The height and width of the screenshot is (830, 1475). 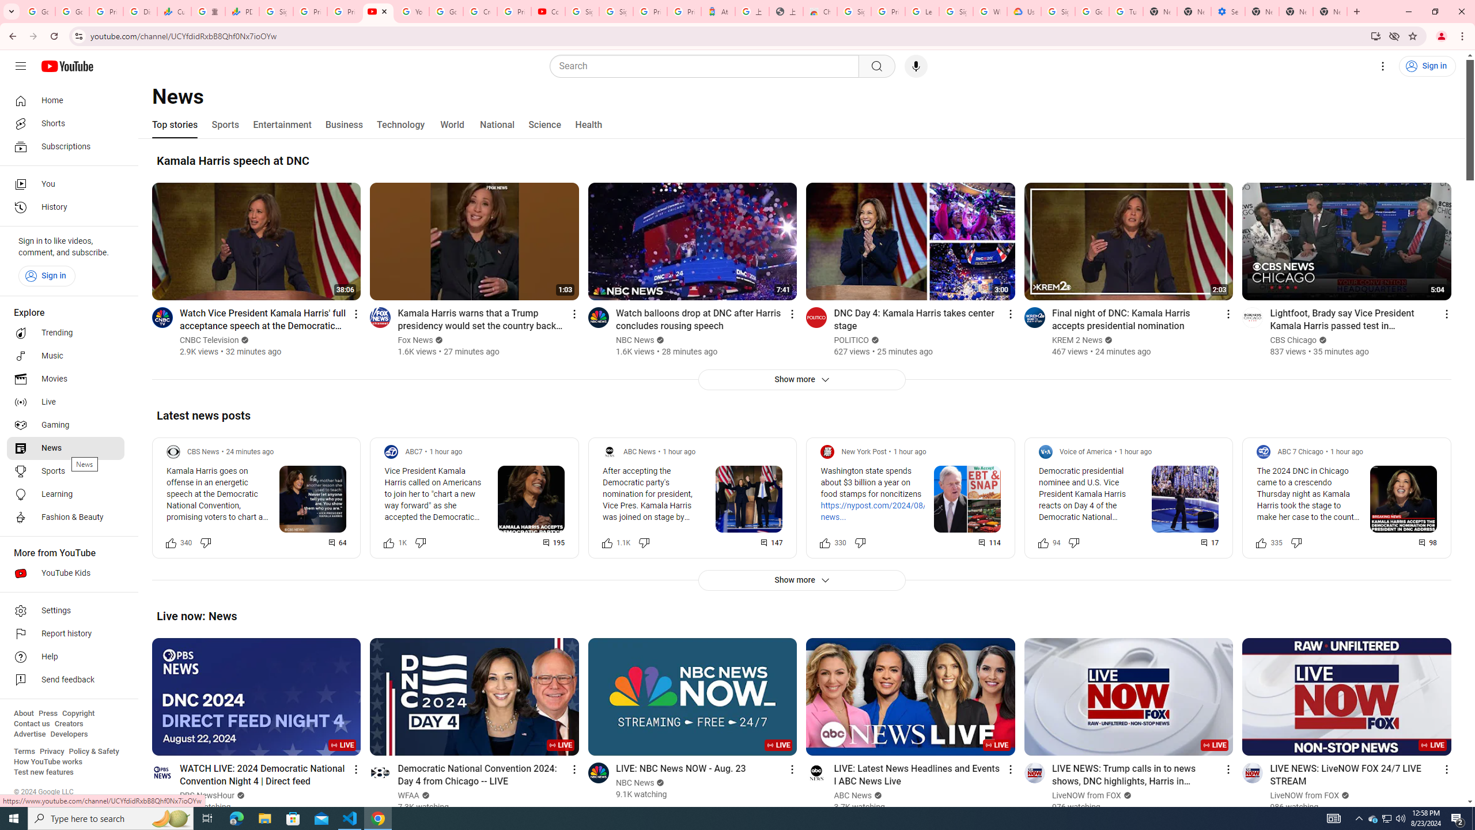 What do you see at coordinates (69, 724) in the screenshot?
I see `Creators` at bounding box center [69, 724].